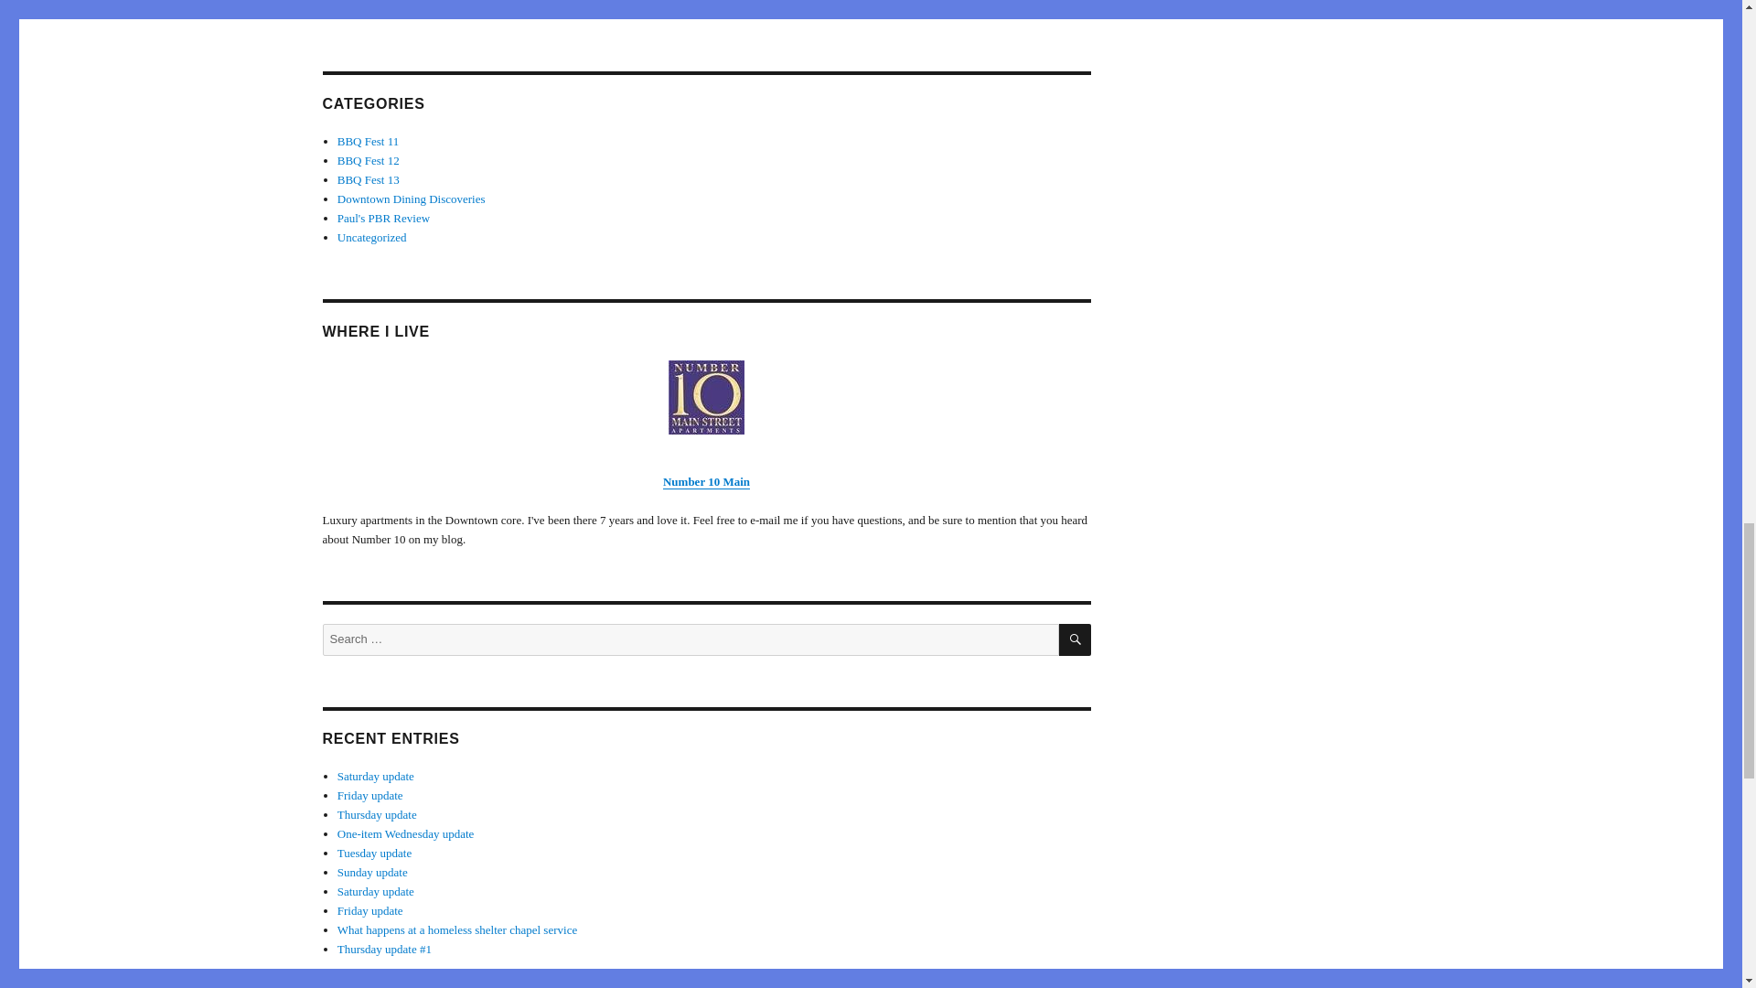  Describe the element at coordinates (377, 814) in the screenshot. I see `Thursday update` at that location.